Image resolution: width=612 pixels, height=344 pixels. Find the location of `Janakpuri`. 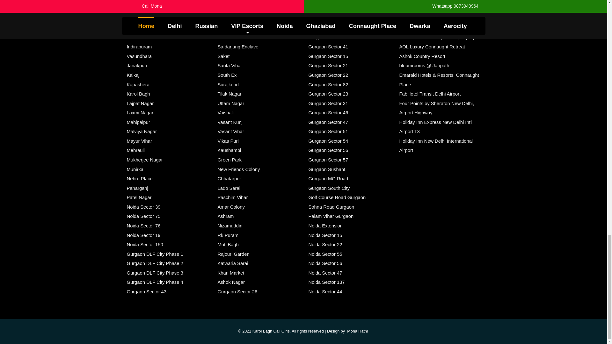

Janakpuri is located at coordinates (137, 65).